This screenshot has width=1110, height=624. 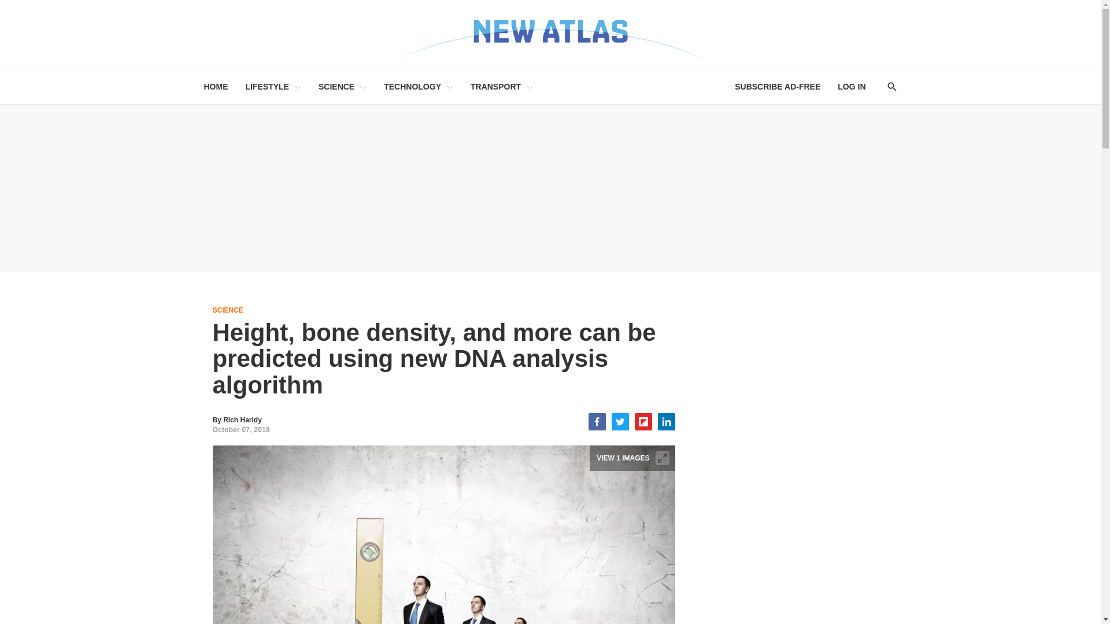 What do you see at coordinates (663, 458) in the screenshot?
I see `View full-screen` at bounding box center [663, 458].